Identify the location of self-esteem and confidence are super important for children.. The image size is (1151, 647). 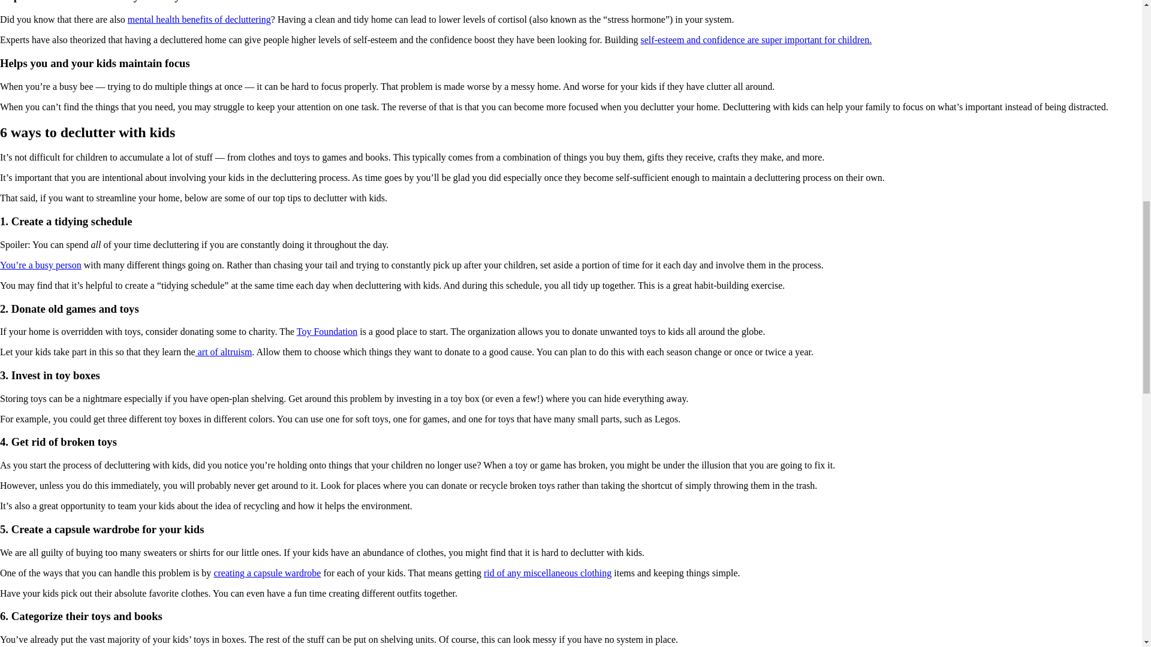
(757, 40).